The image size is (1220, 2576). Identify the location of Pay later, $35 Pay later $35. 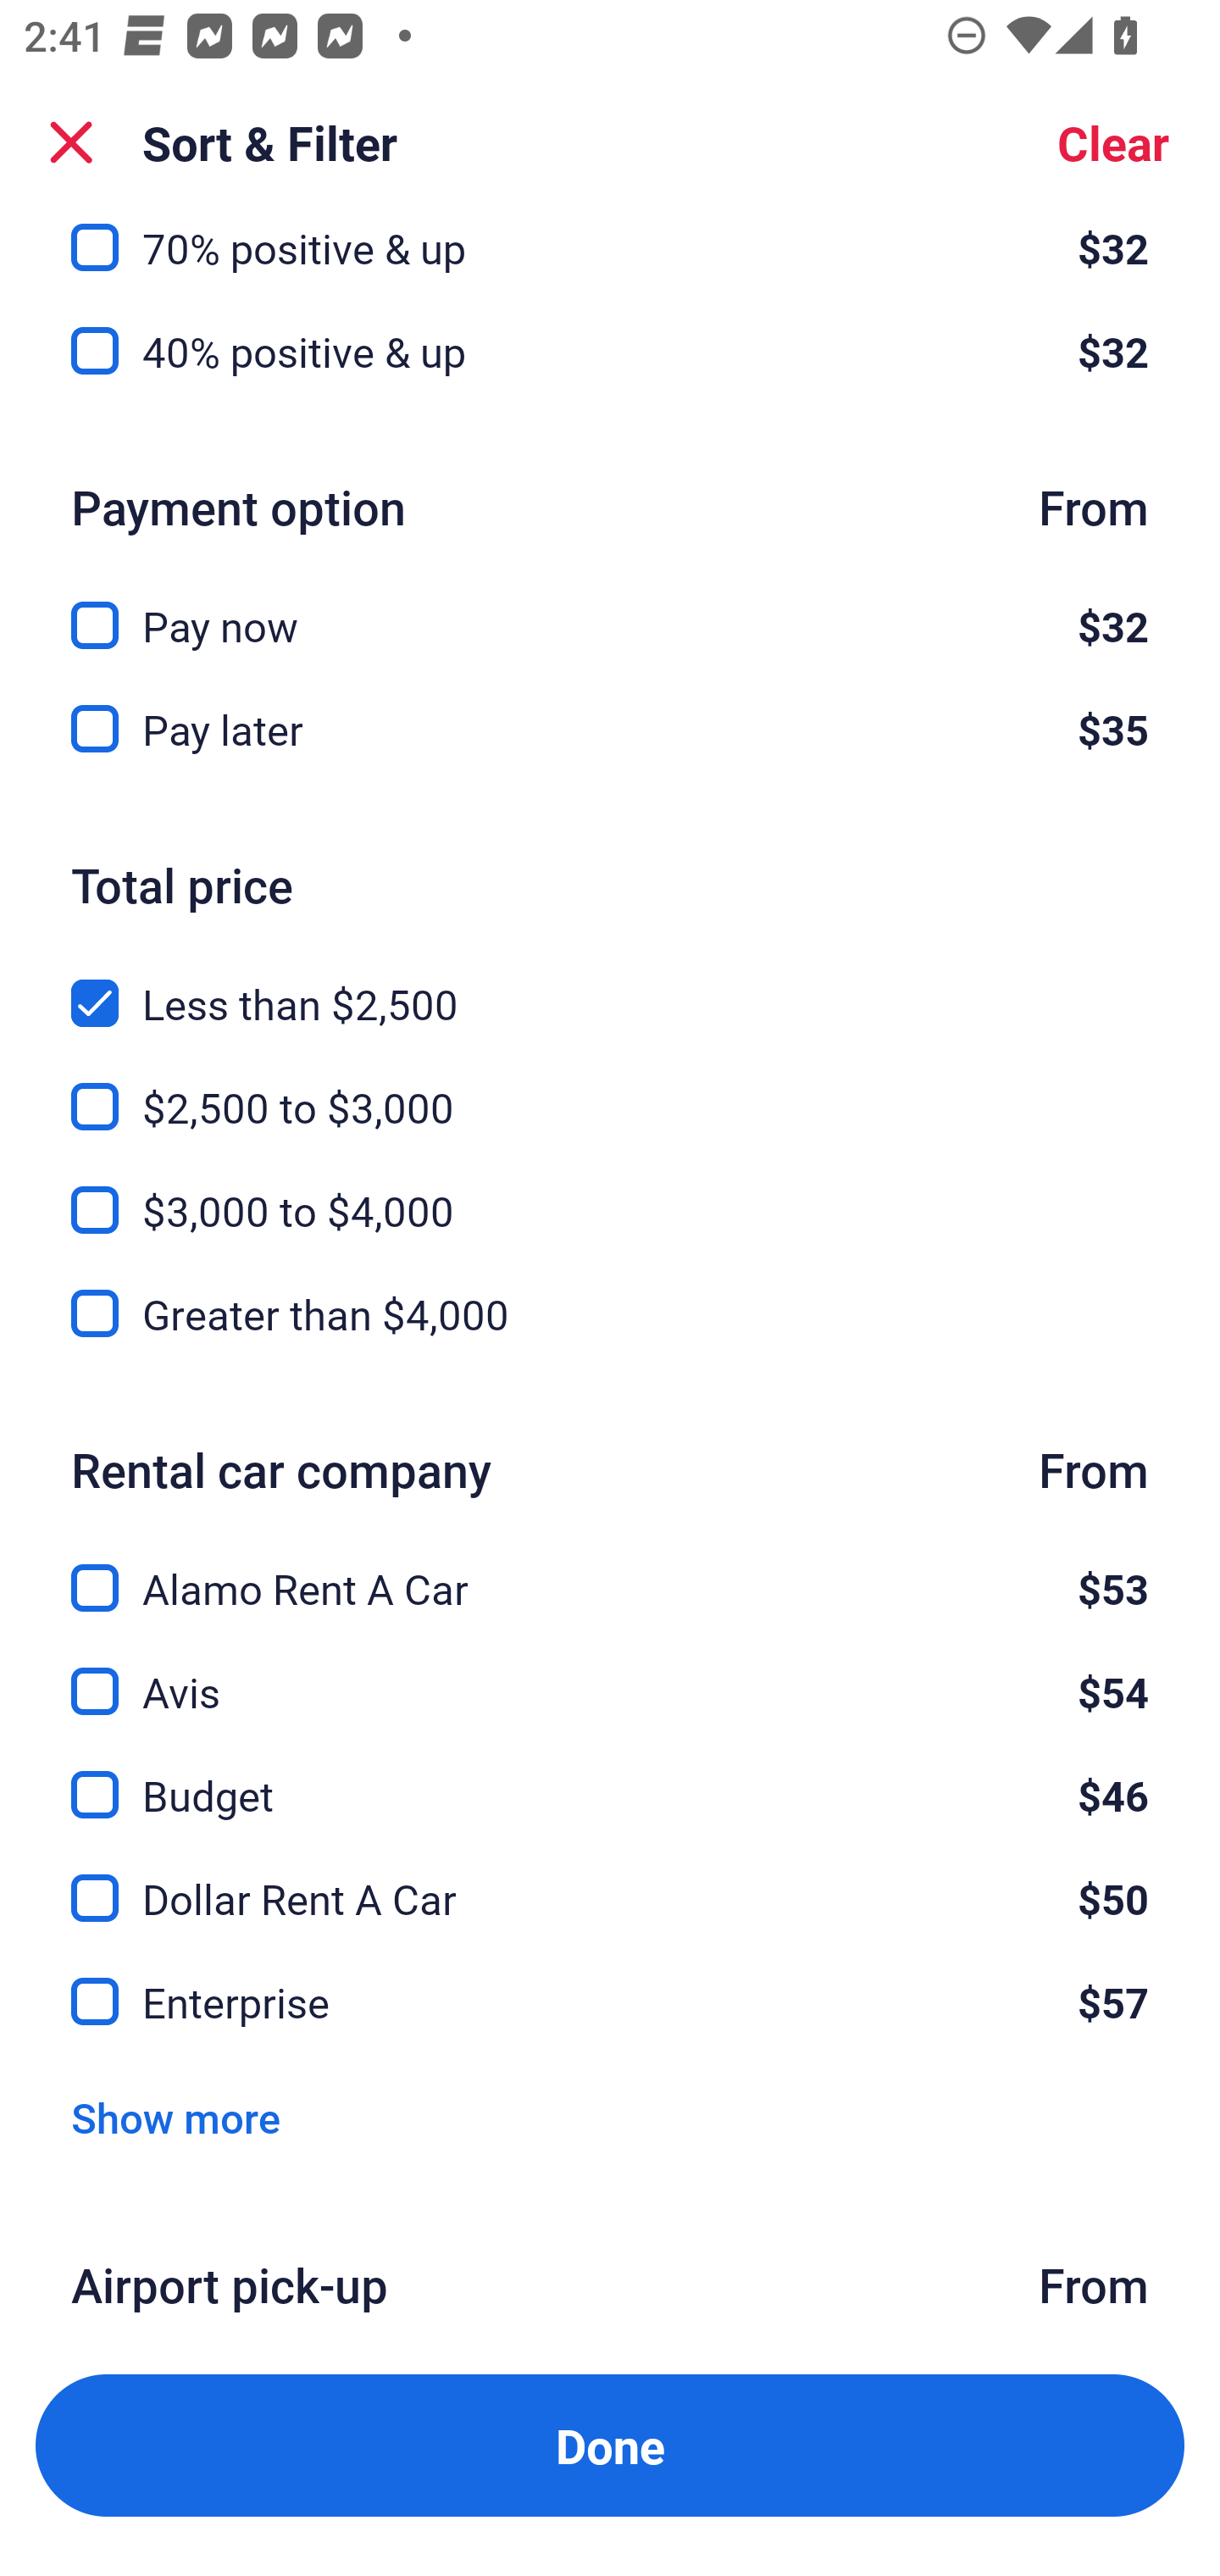
(610, 730).